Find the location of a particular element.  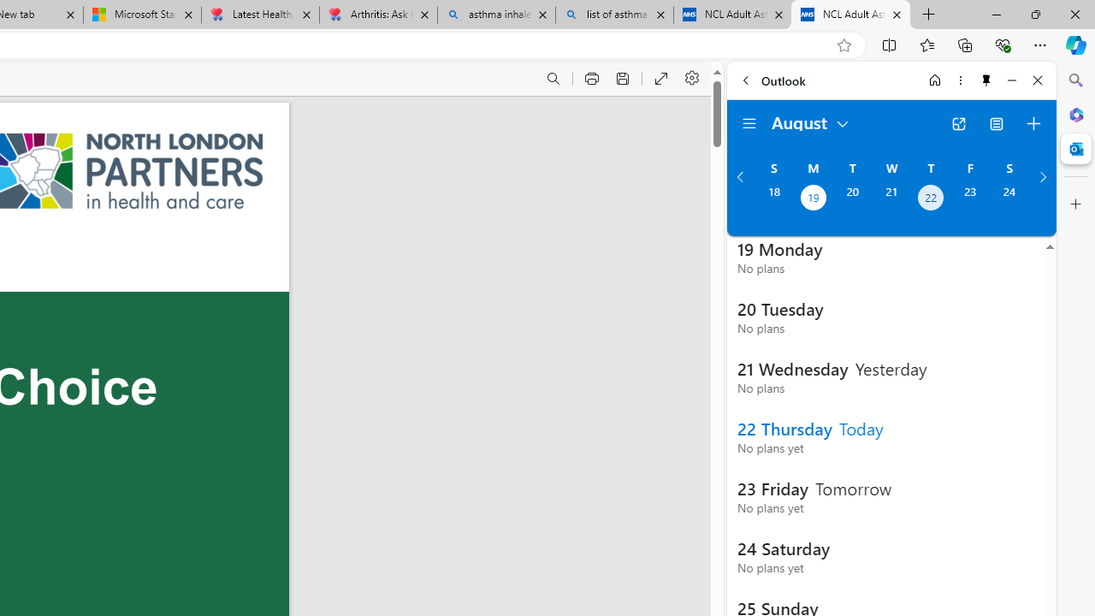

Tuesday, August 20, 2024.  is located at coordinates (852, 199).